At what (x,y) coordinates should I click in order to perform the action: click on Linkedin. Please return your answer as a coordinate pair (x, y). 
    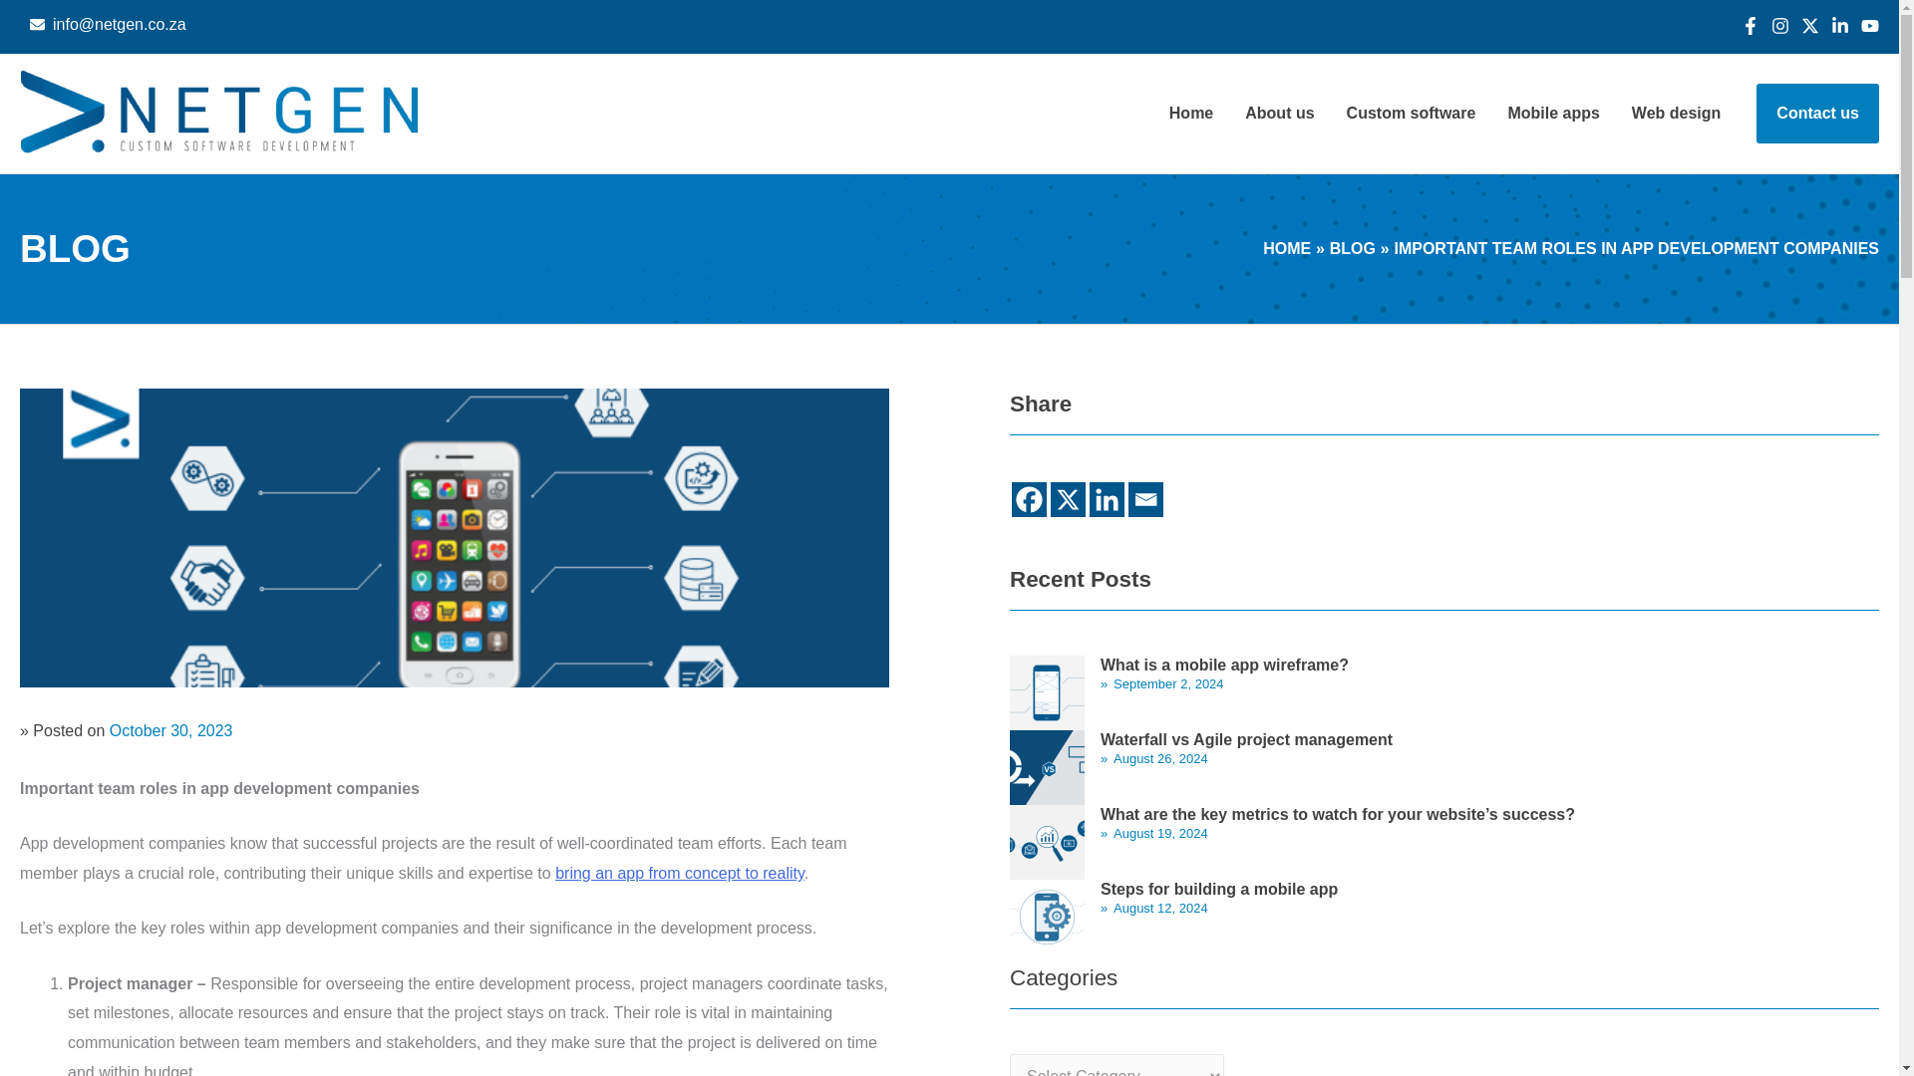
    Looking at the image, I should click on (1107, 499).